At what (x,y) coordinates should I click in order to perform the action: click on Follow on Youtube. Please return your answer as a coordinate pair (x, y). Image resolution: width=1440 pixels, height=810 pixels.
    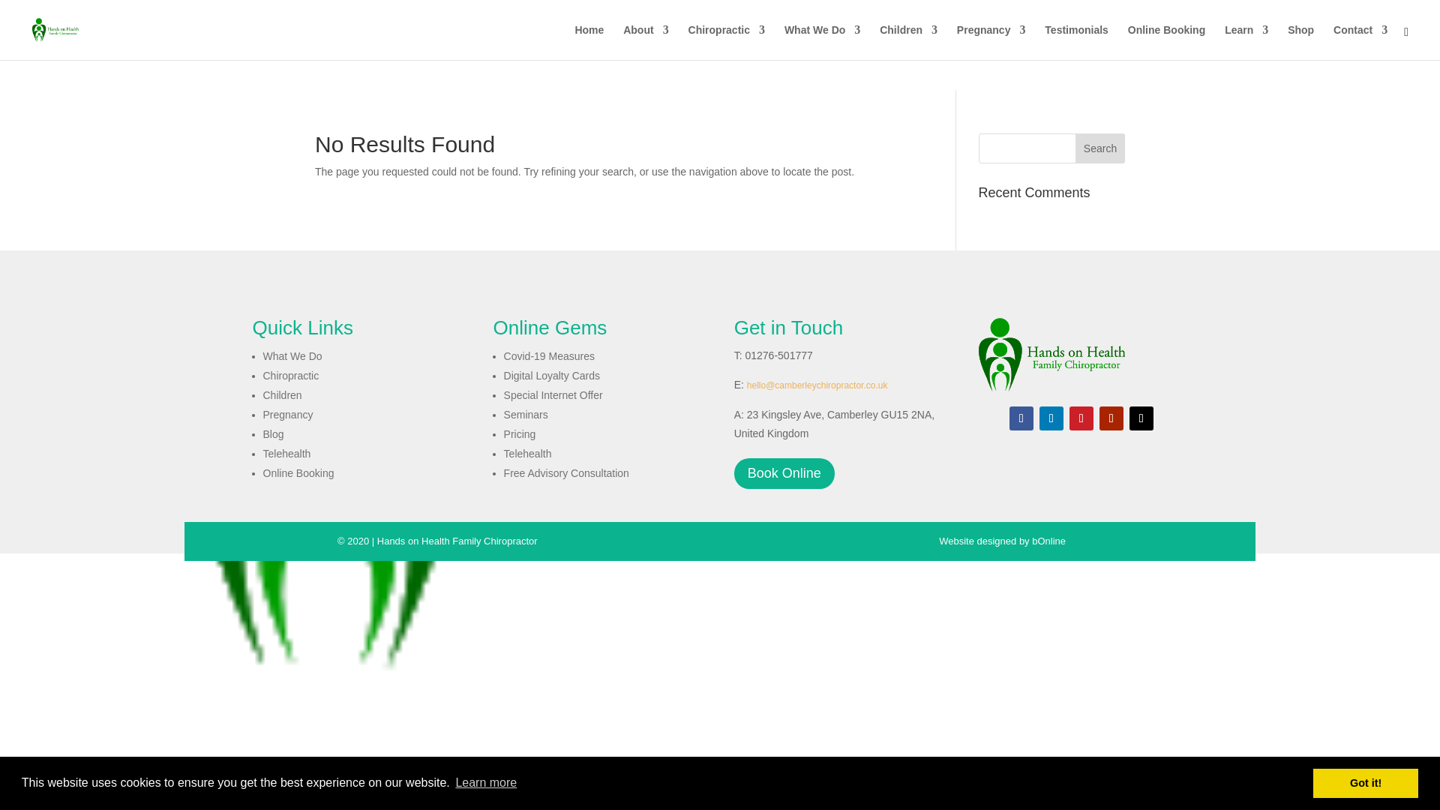
    Looking at the image, I should click on (1111, 418).